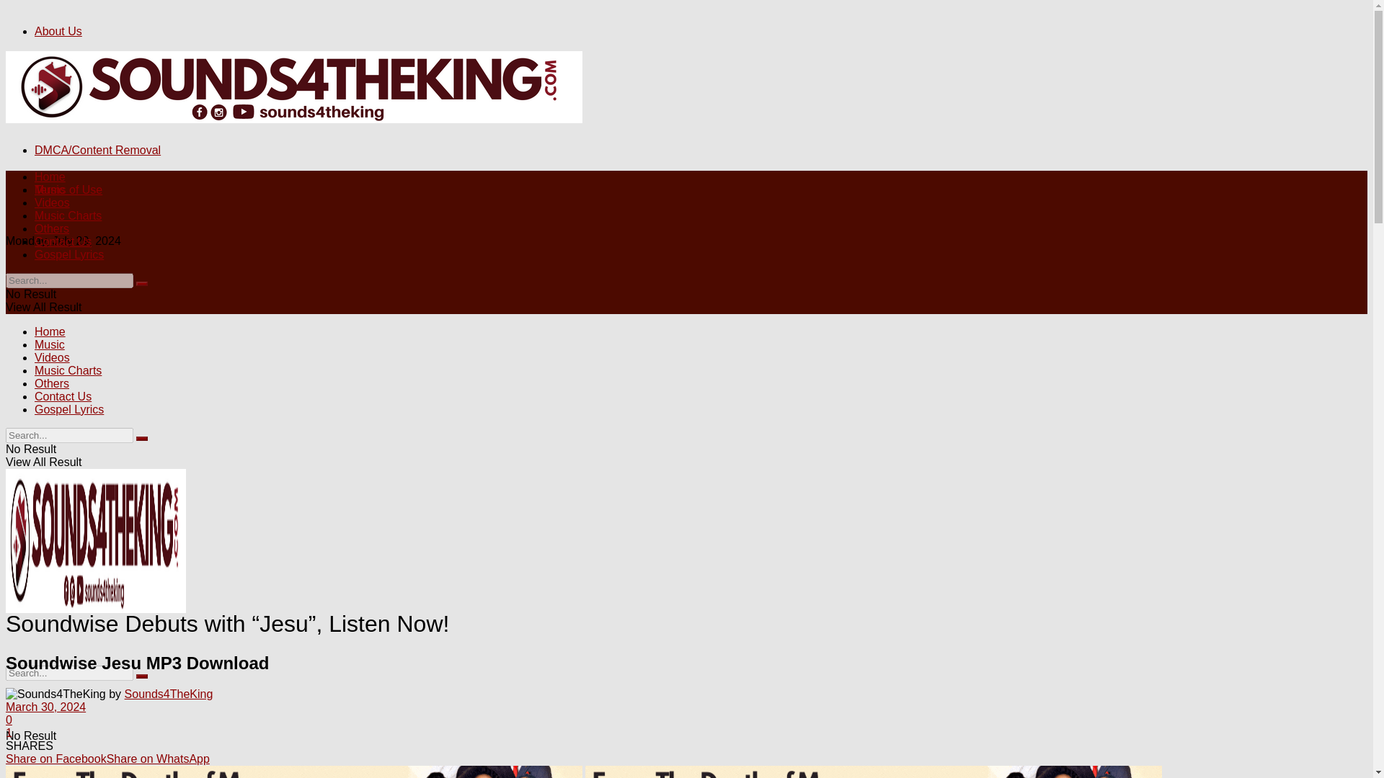 The image size is (1384, 778). Describe the element at coordinates (50, 331) in the screenshot. I see `Home` at that location.